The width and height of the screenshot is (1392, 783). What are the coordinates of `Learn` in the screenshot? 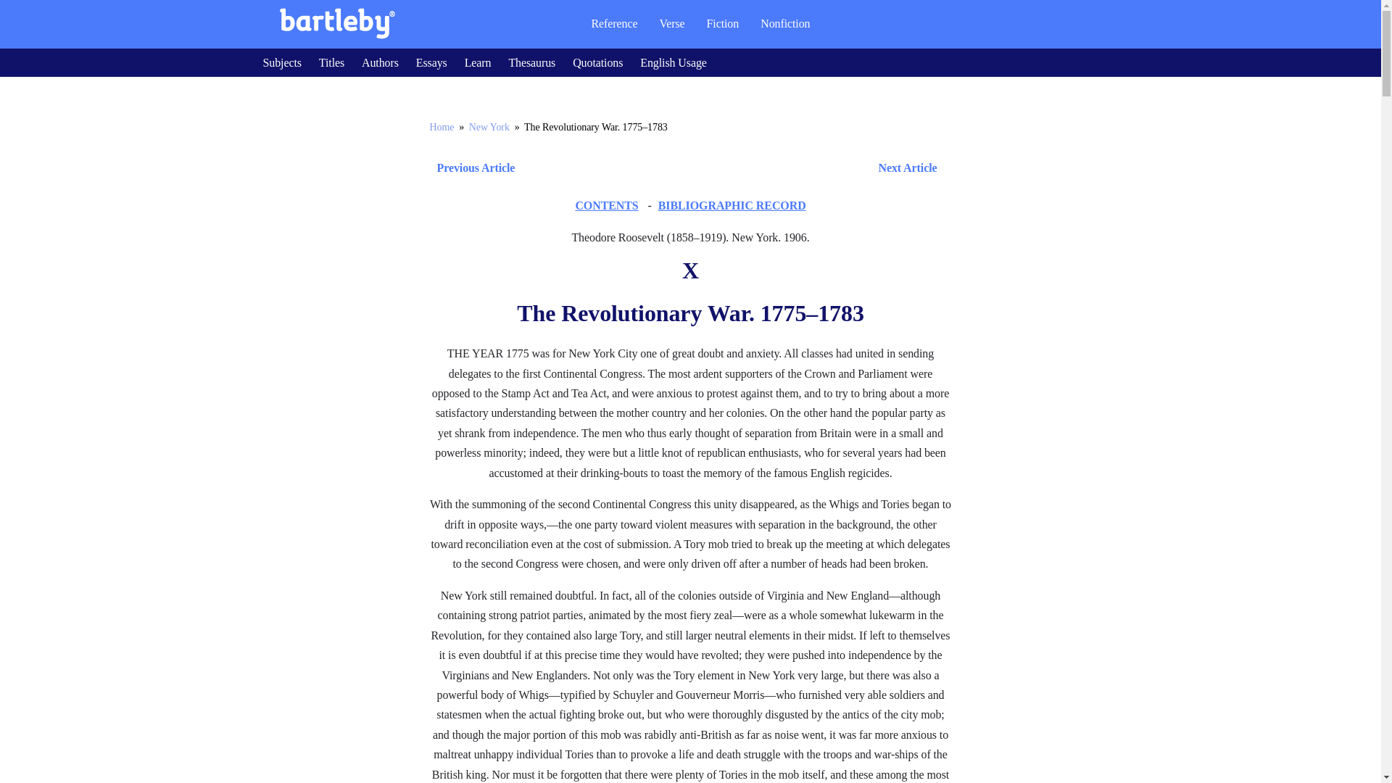 It's located at (478, 62).